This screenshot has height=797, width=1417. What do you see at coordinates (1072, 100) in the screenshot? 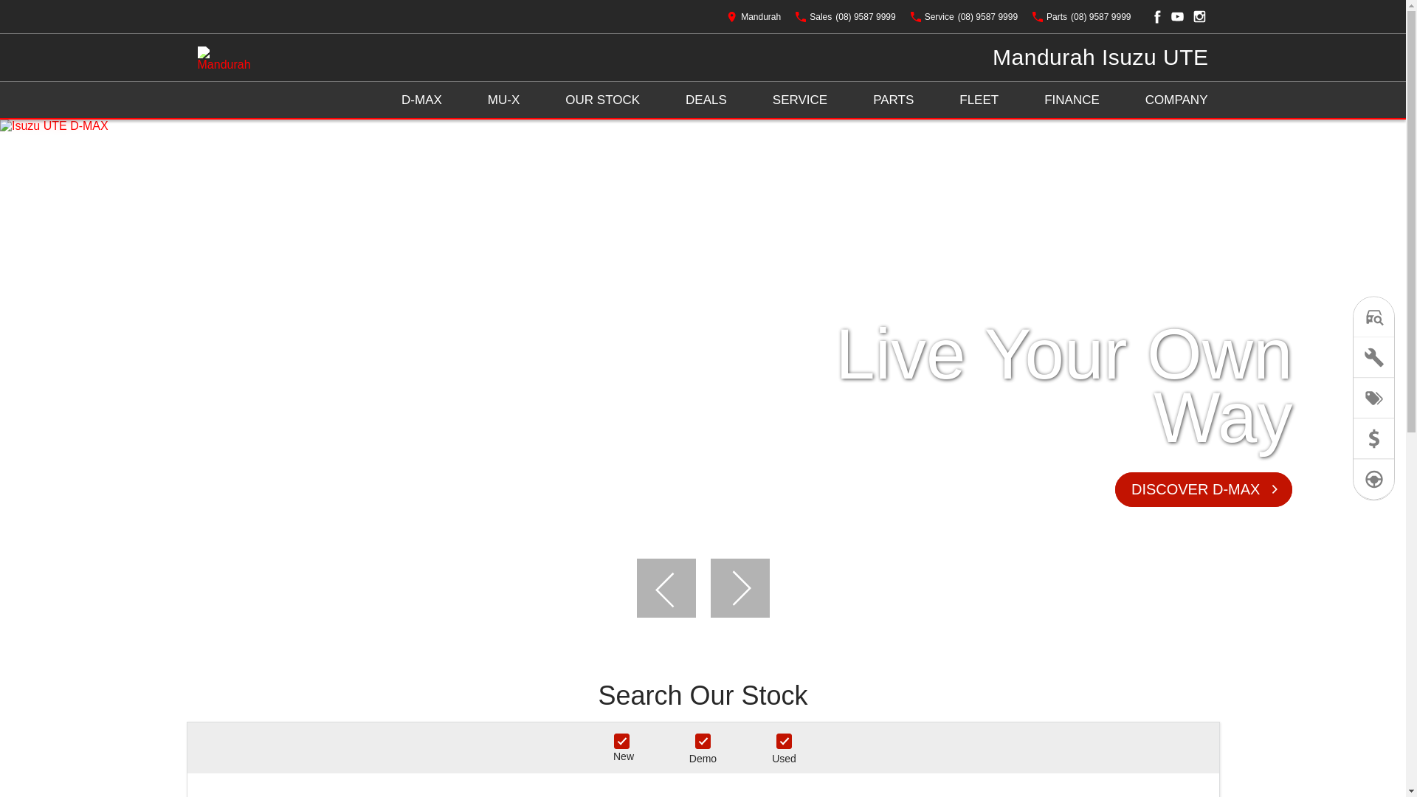
I see `FINANCE` at bounding box center [1072, 100].